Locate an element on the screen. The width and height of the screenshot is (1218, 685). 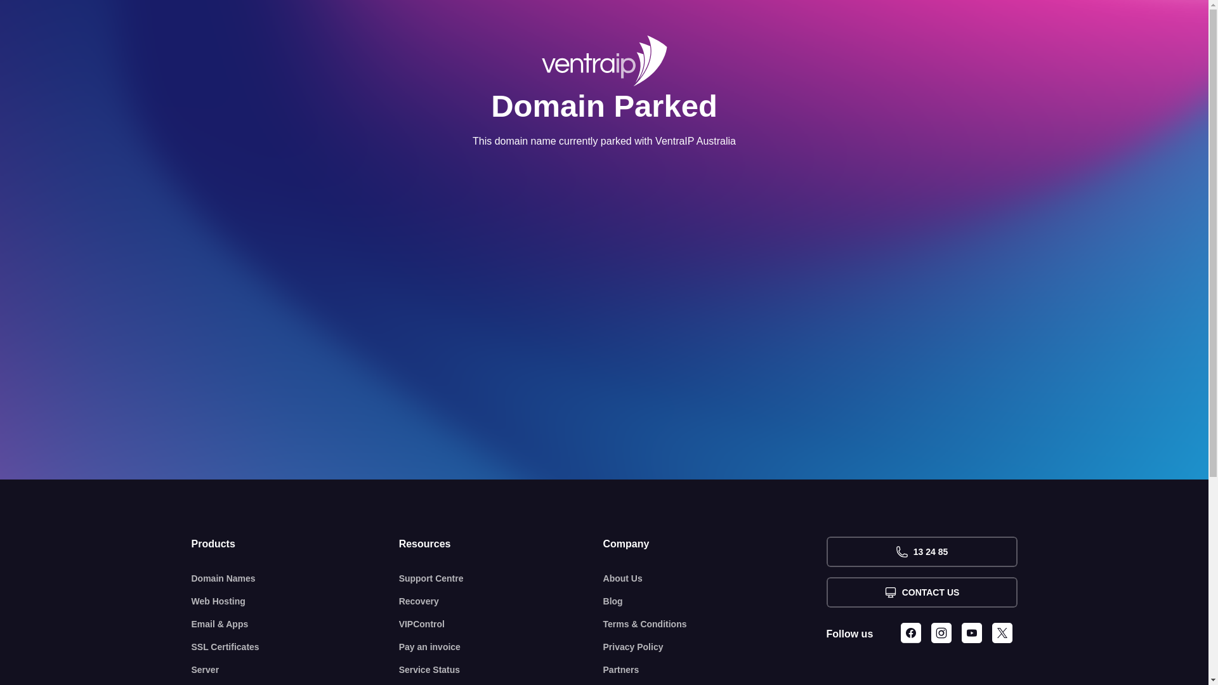
VIPControl is located at coordinates (501, 624).